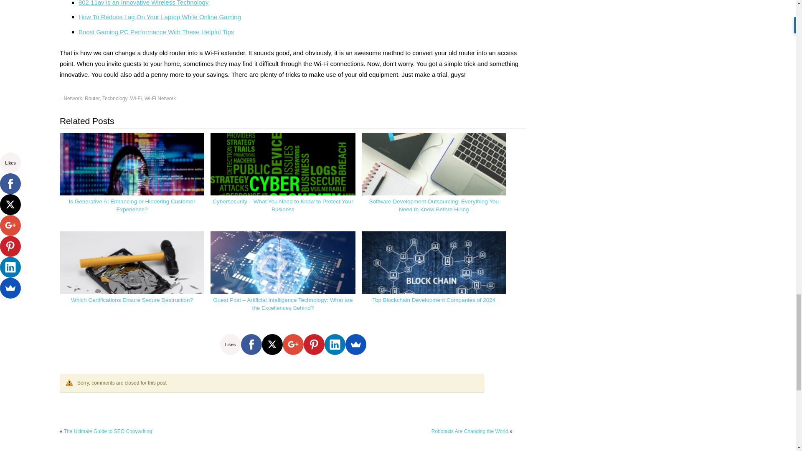  Describe the element at coordinates (131, 205) in the screenshot. I see `Is Generative AI Enhancing or Hindering Customer Experience?` at that location.